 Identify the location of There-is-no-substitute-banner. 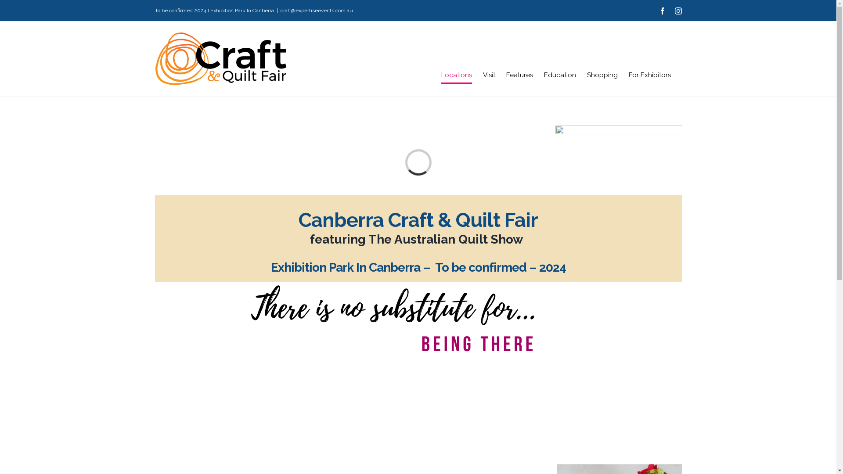
(391, 319).